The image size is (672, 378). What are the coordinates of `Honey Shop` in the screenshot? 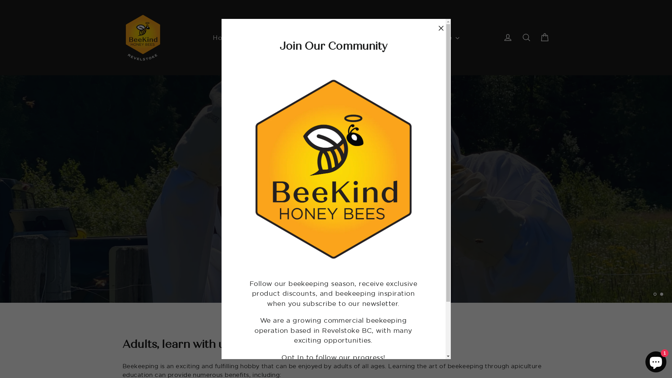 It's located at (237, 38).